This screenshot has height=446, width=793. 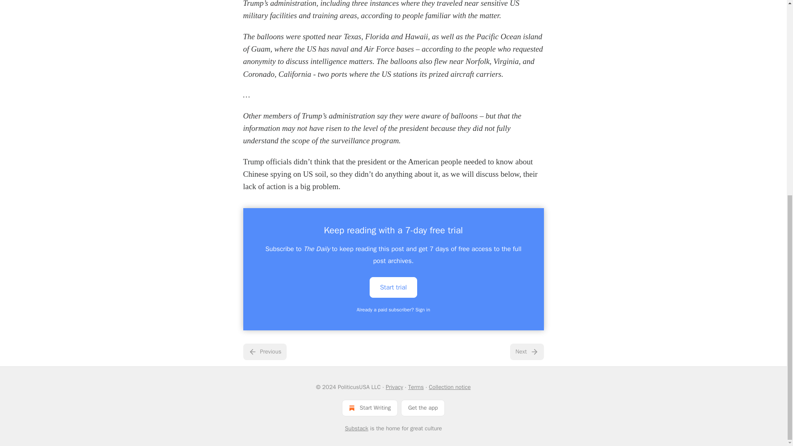 I want to click on Get the app, so click(x=423, y=408).